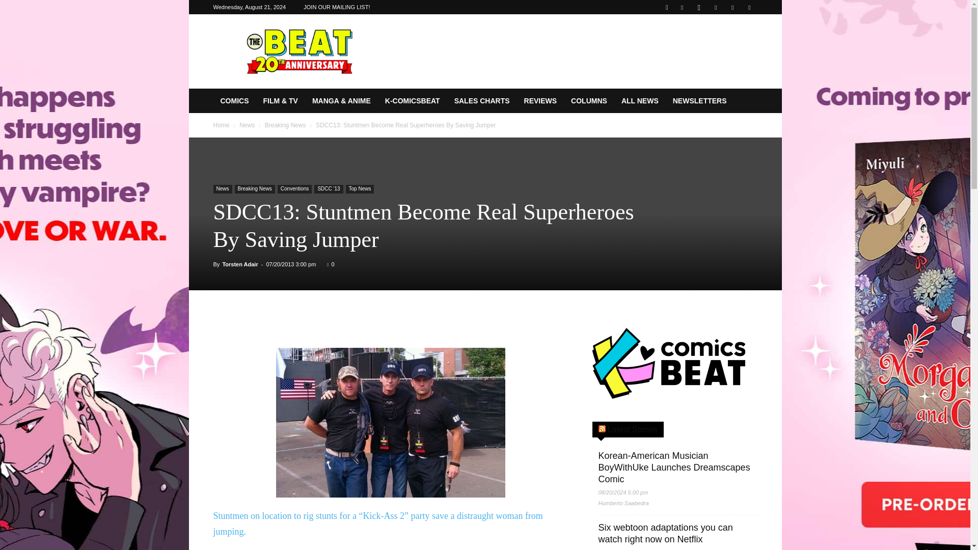 The image size is (978, 550). What do you see at coordinates (482, 101) in the screenshot?
I see `SALES CHARTS` at bounding box center [482, 101].